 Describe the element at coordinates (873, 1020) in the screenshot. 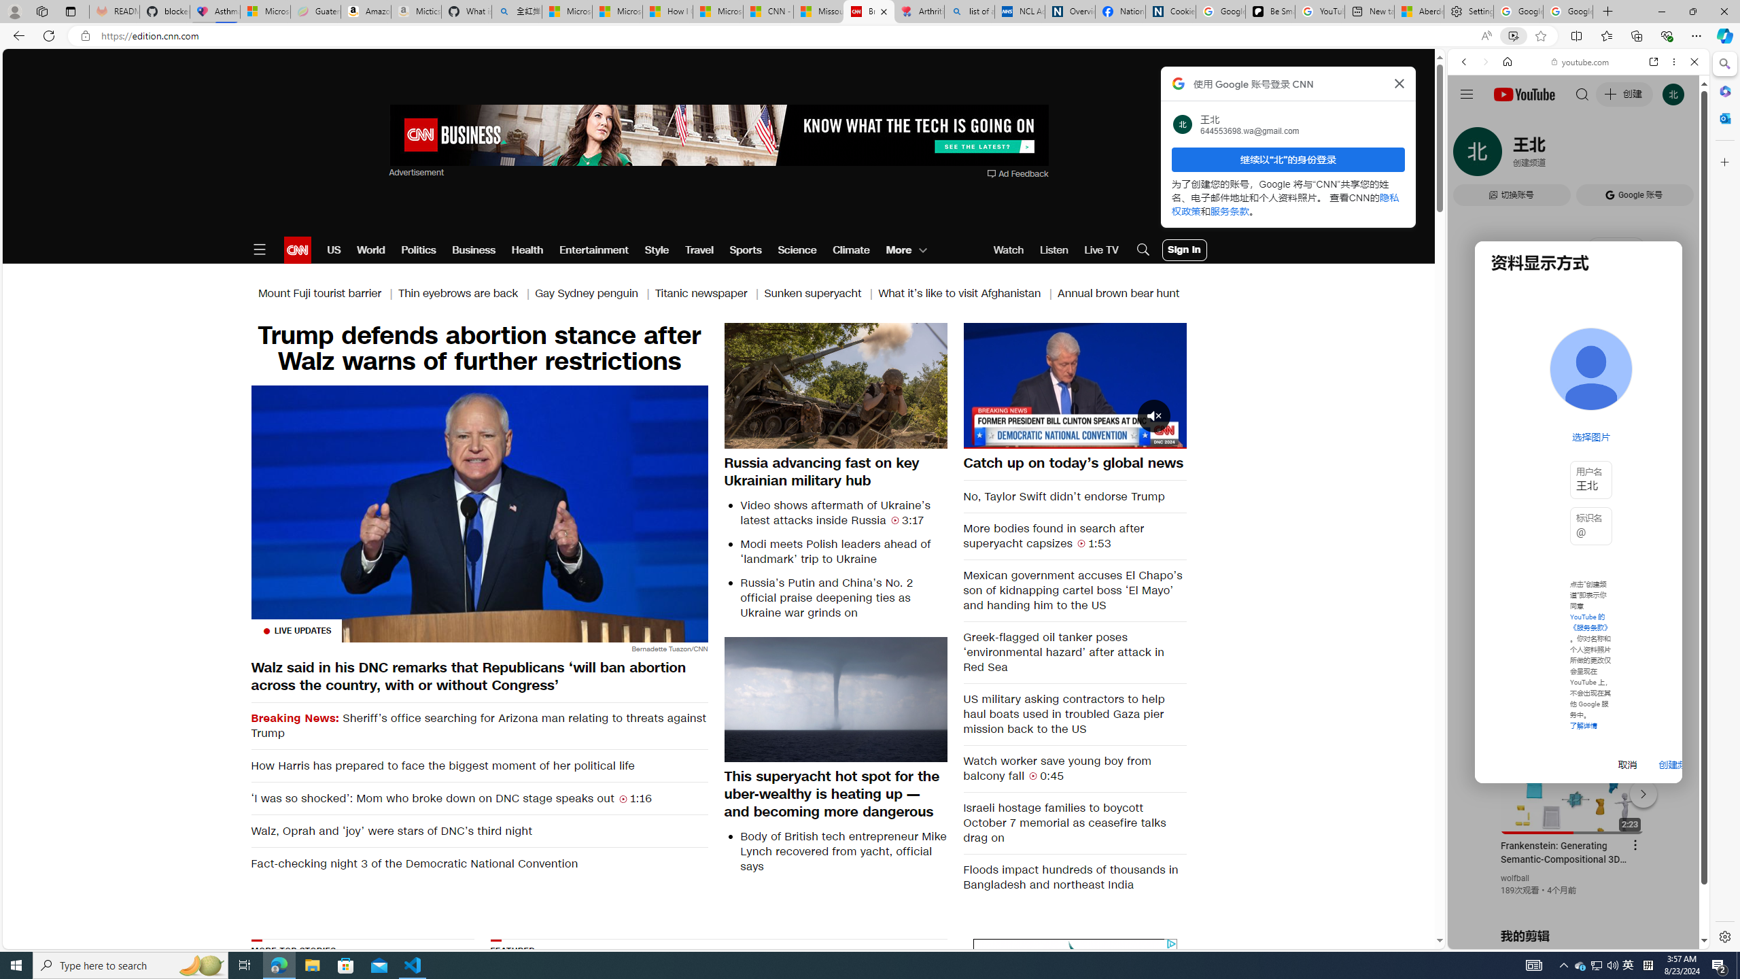

I see `AutomationID: gradient4` at that location.